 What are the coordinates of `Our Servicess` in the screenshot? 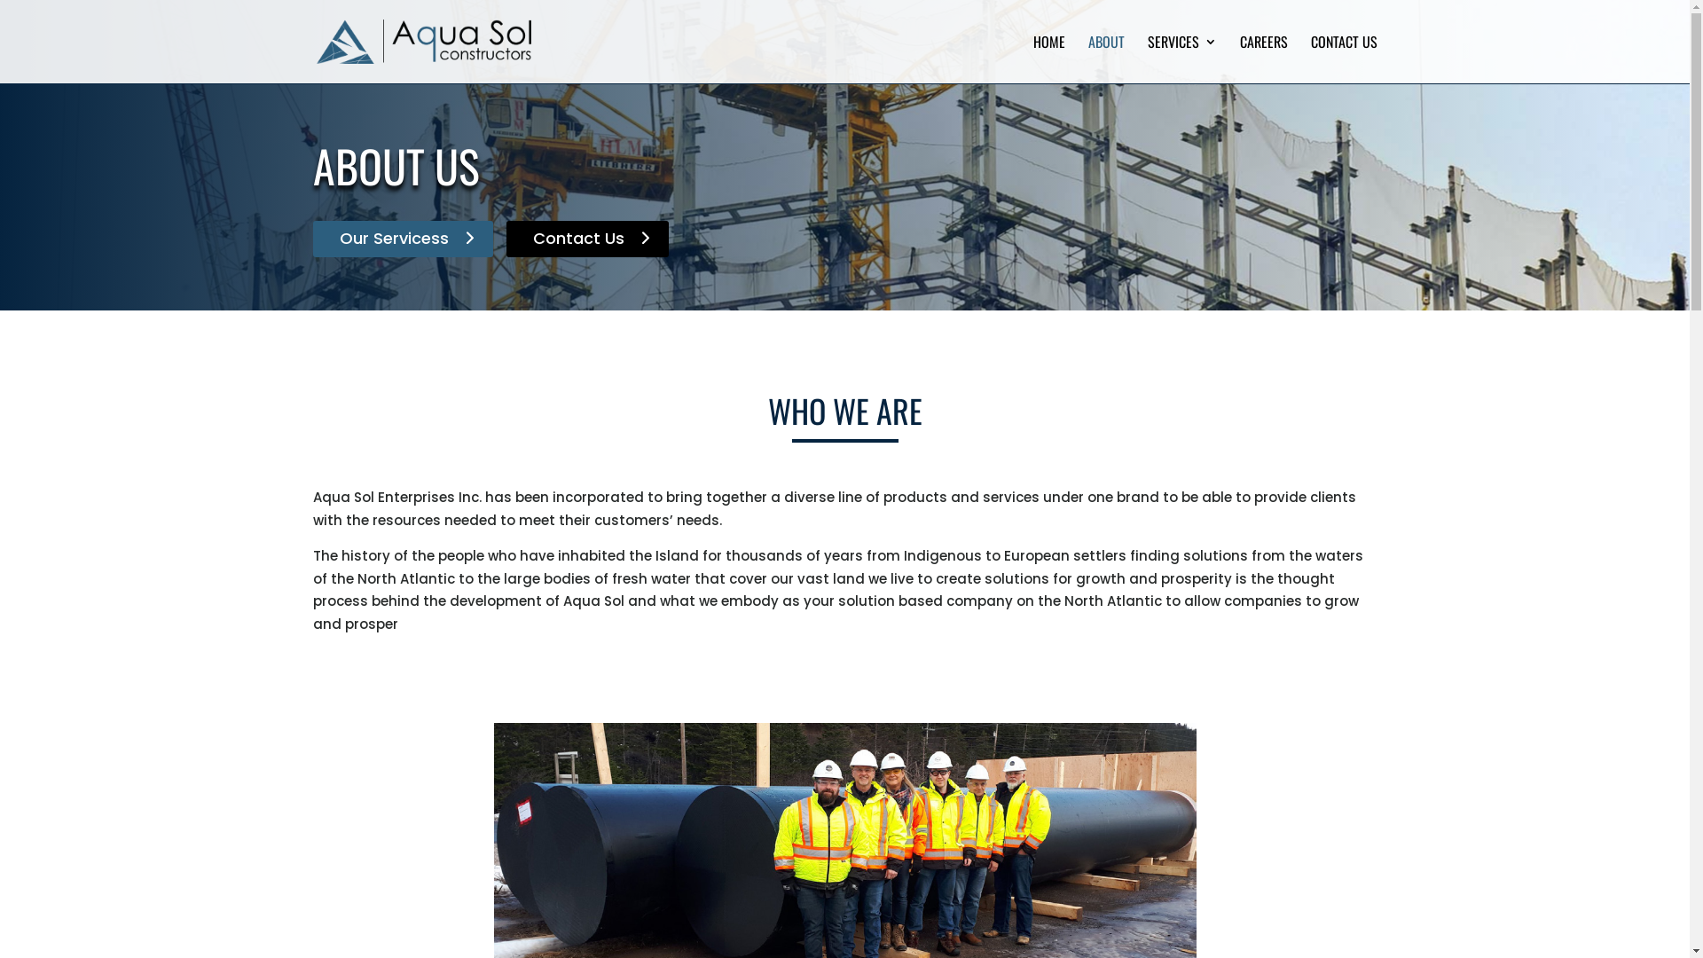 It's located at (403, 239).